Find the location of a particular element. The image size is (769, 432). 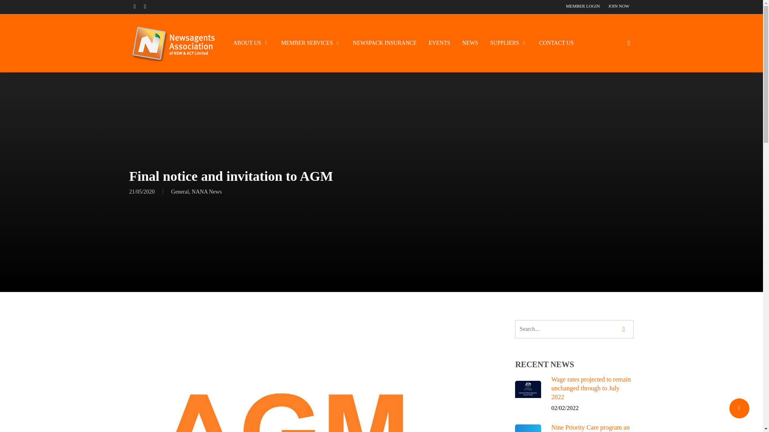

JOIN NOW is located at coordinates (618, 6).